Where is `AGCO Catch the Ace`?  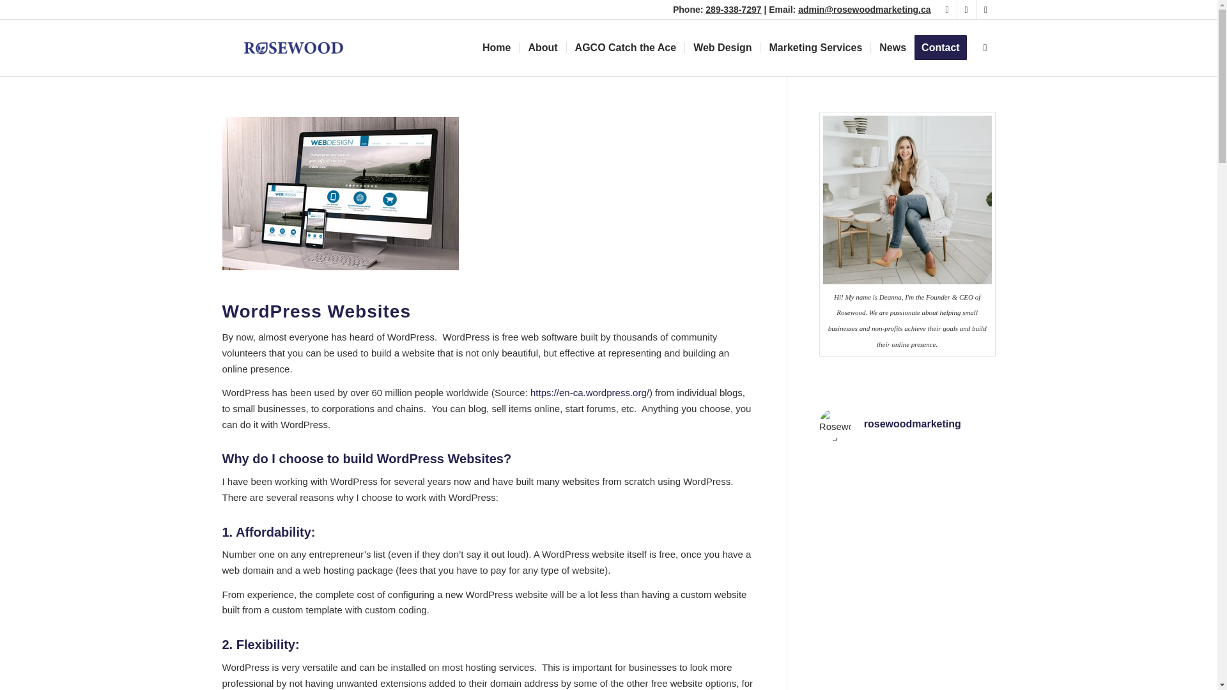
AGCO Catch the Ace is located at coordinates (625, 47).